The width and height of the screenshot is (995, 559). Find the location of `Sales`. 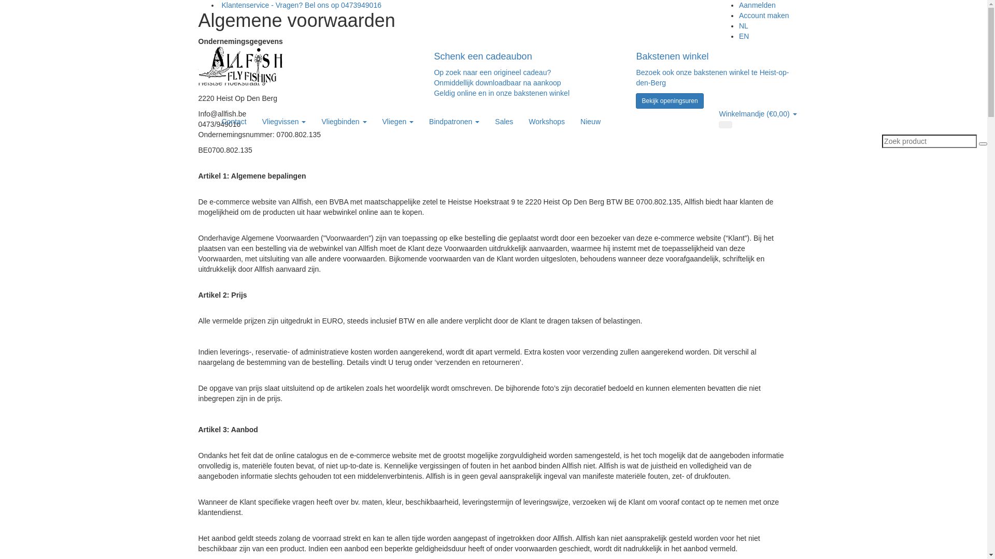

Sales is located at coordinates (504, 122).